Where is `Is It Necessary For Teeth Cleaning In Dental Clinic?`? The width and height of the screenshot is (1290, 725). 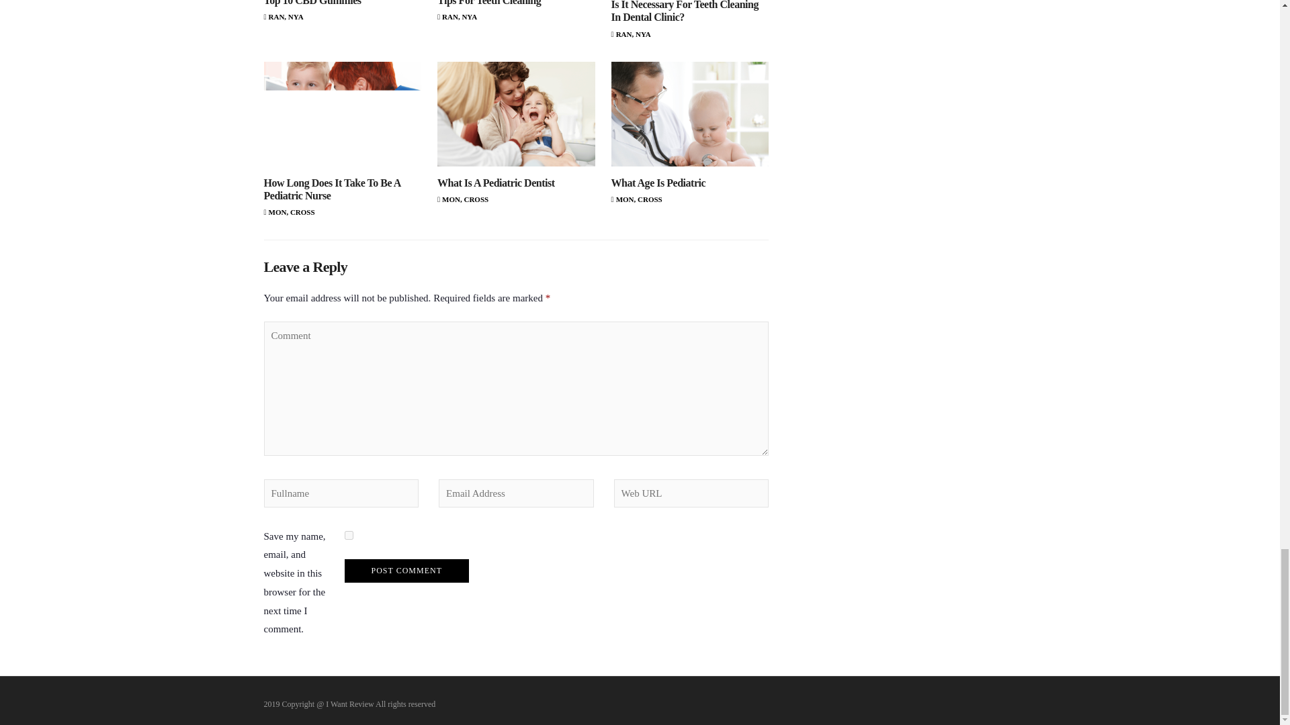
Is It Necessary For Teeth Cleaning In Dental Clinic? is located at coordinates (685, 11).